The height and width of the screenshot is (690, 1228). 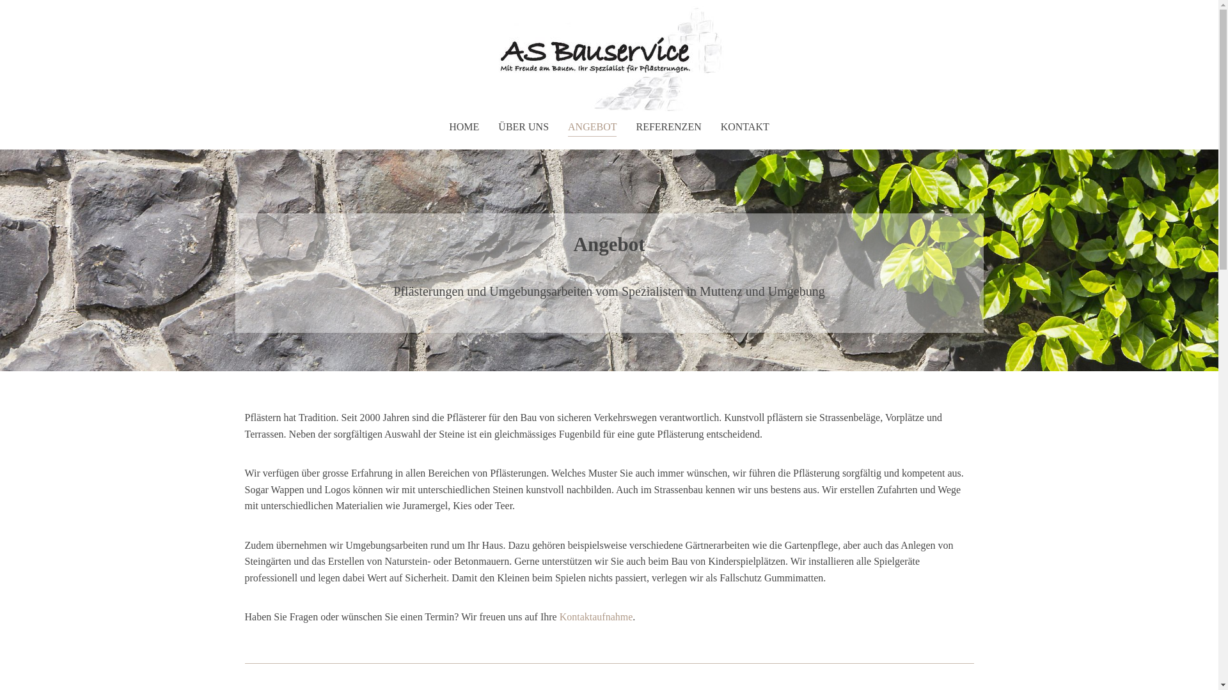 What do you see at coordinates (596, 617) in the screenshot?
I see `Kontaktaufnahme` at bounding box center [596, 617].